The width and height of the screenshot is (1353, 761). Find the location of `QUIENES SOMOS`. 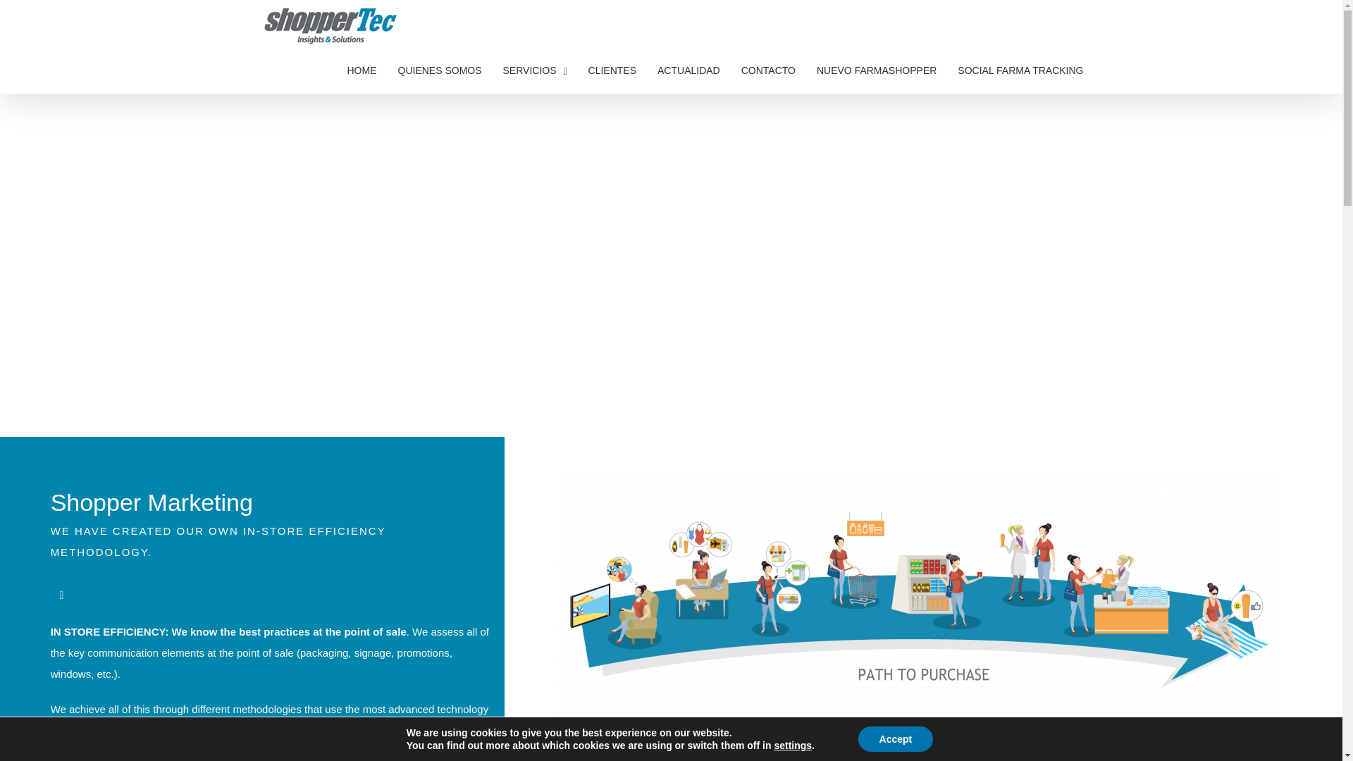

QUIENES SOMOS is located at coordinates (440, 70).